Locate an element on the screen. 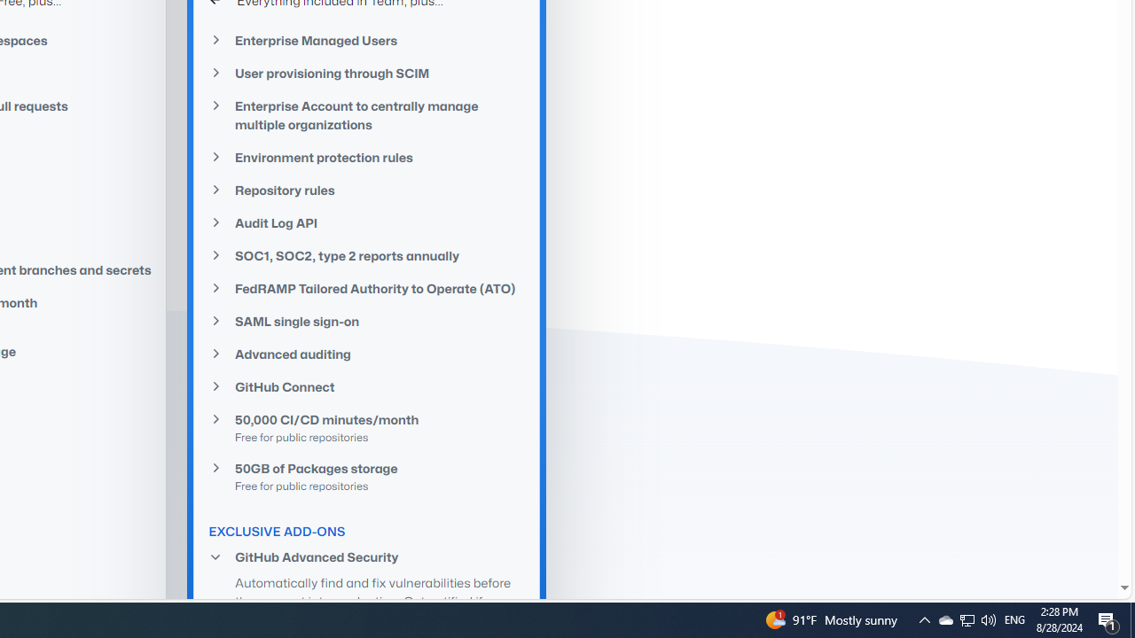 The width and height of the screenshot is (1135, 638). SOC1, SOC2, type 2 reports annually is located at coordinates (367, 255).